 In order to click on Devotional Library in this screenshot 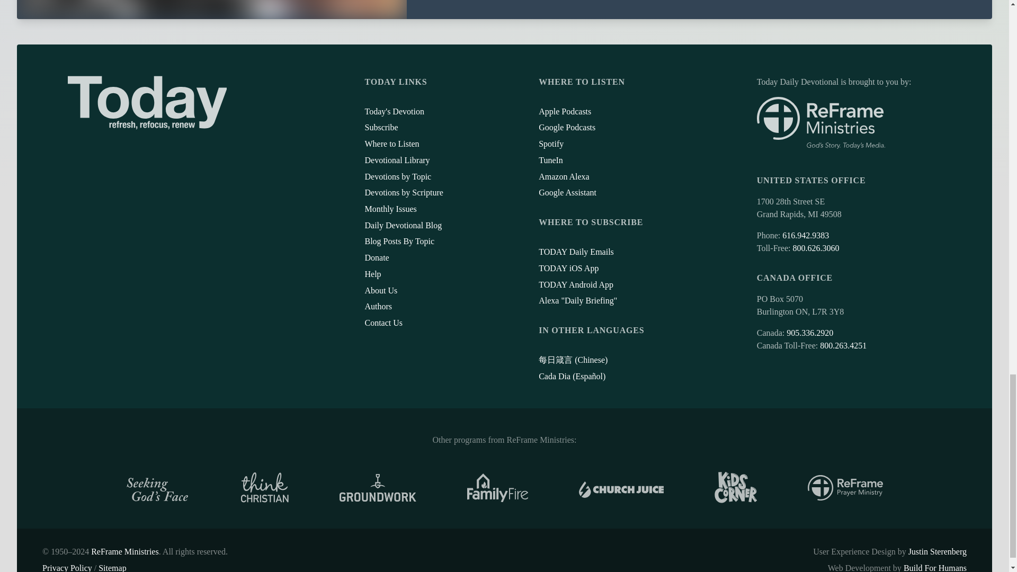, I will do `click(396, 160)`.